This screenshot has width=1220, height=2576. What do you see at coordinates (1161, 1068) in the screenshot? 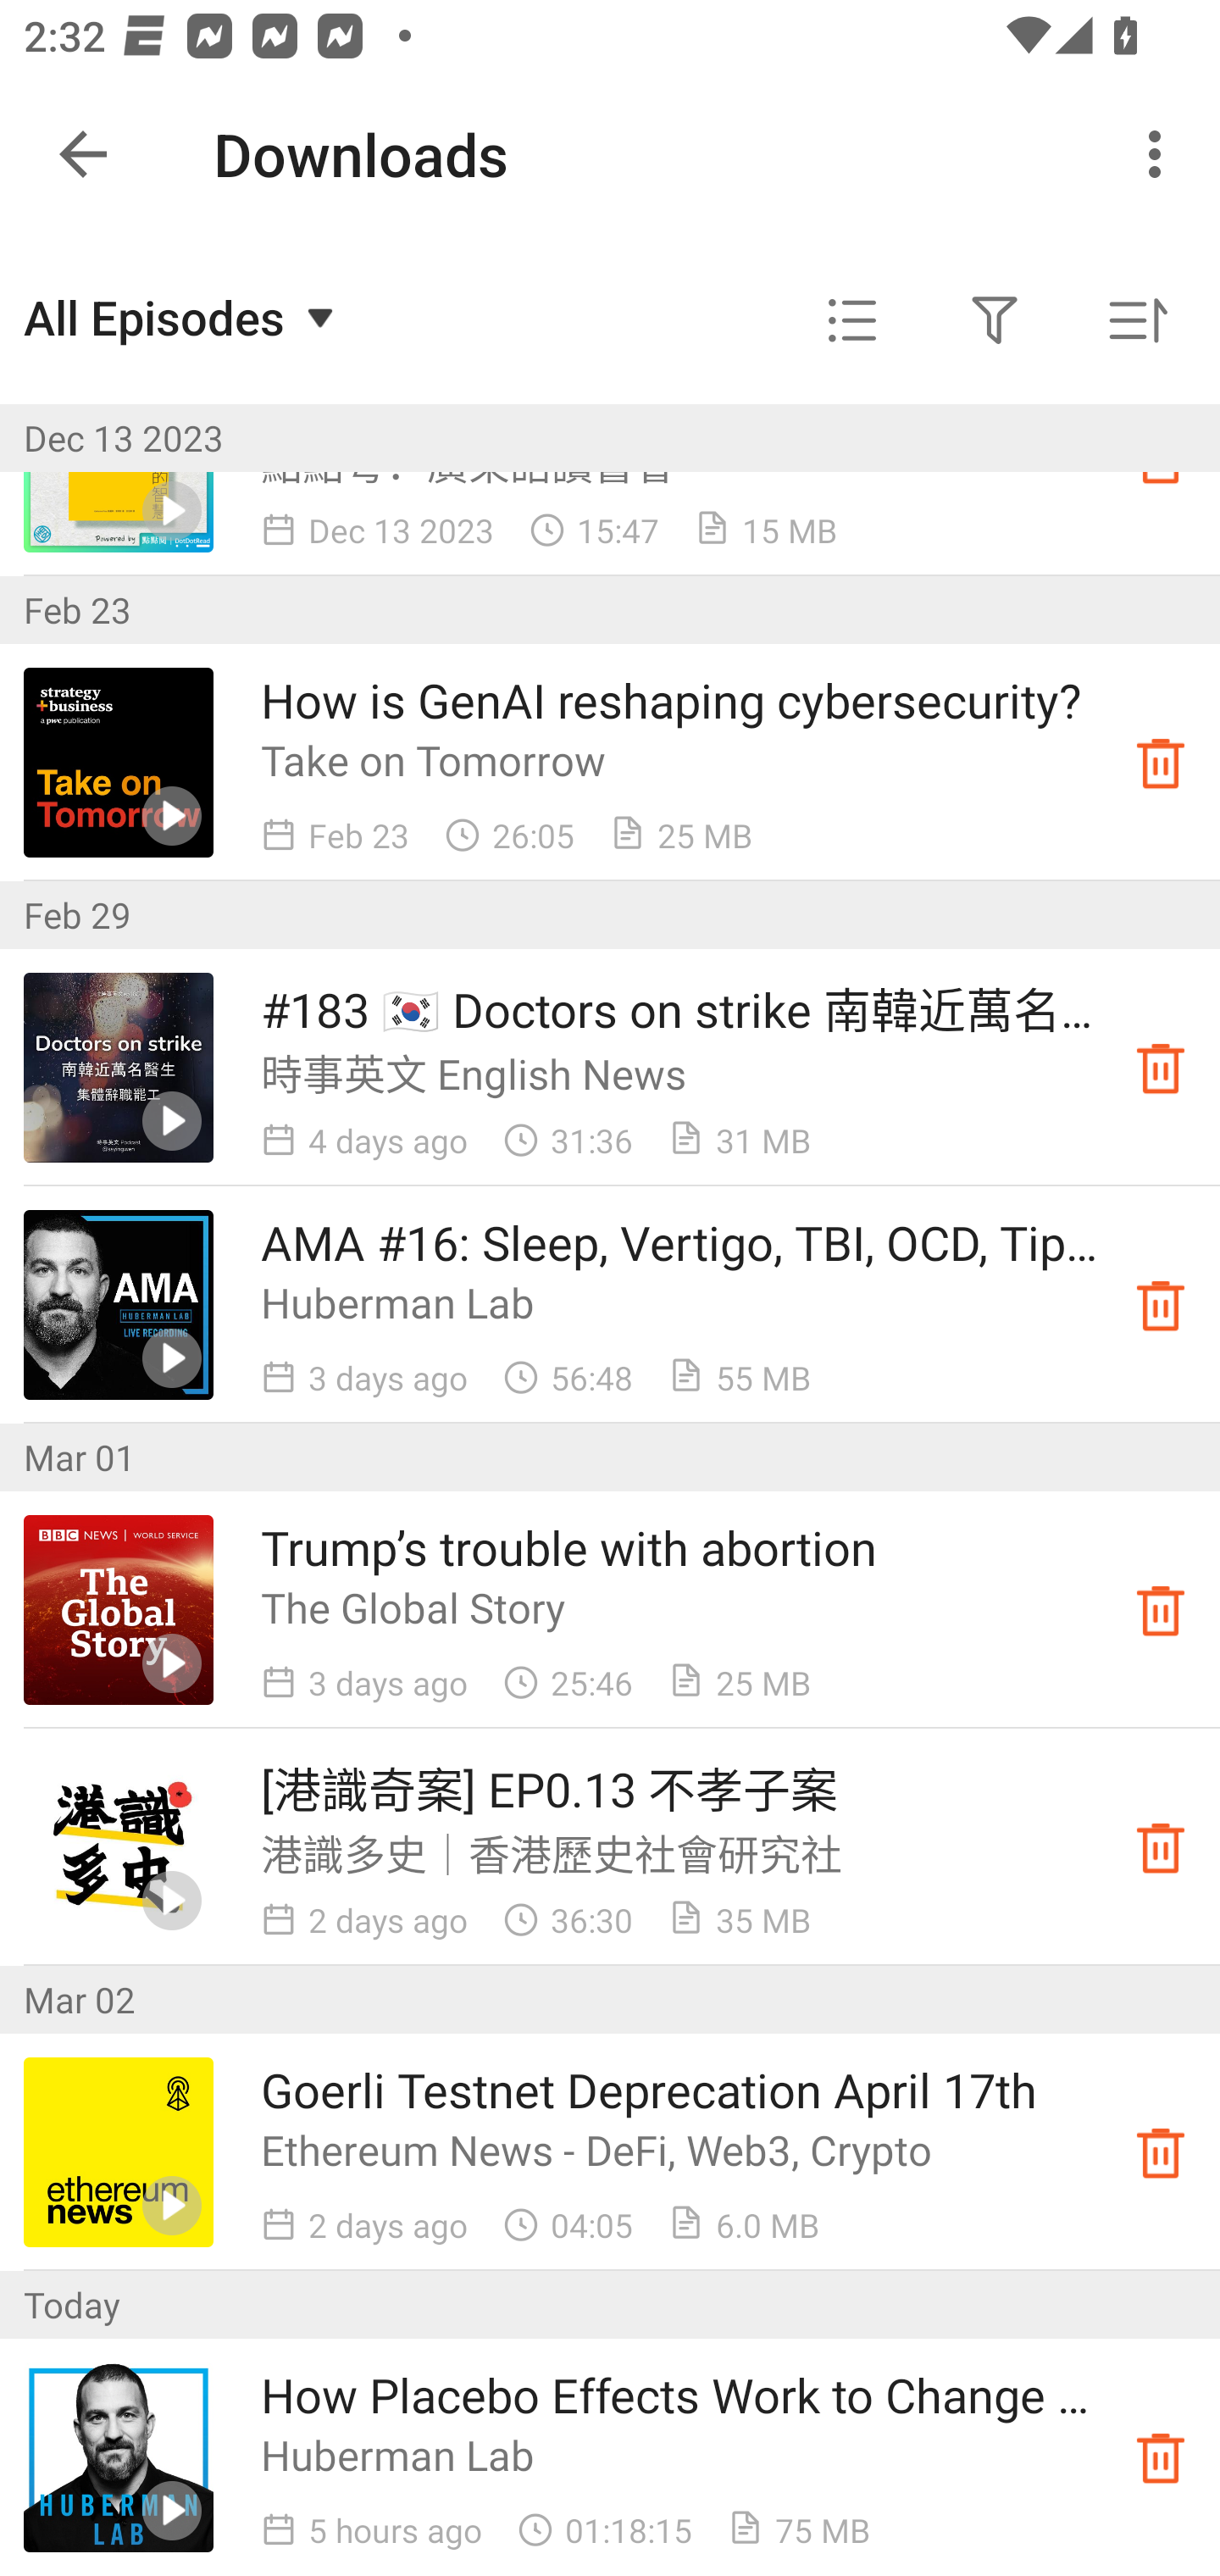
I see `Downloaded` at bounding box center [1161, 1068].